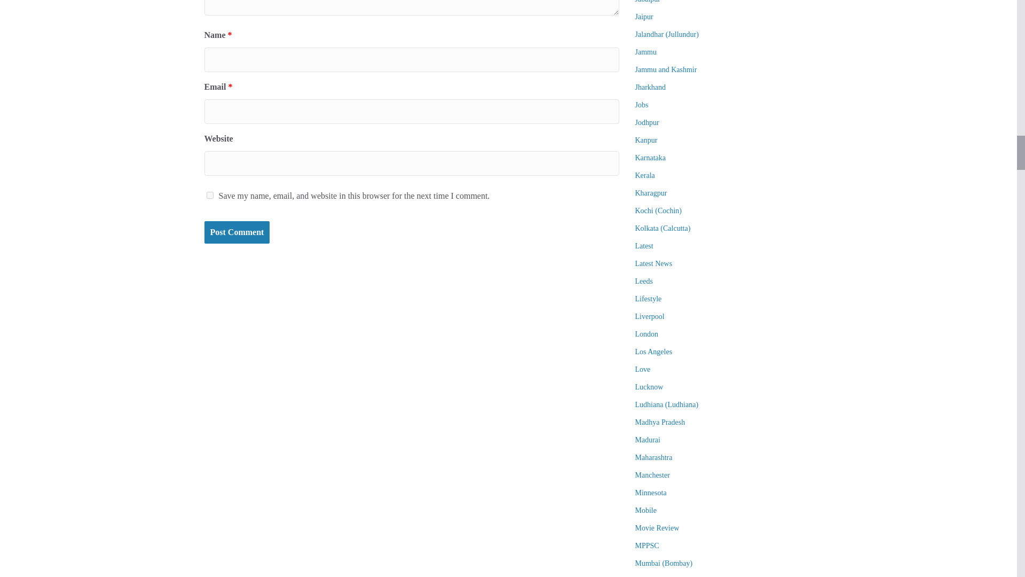  I want to click on yes, so click(209, 194).